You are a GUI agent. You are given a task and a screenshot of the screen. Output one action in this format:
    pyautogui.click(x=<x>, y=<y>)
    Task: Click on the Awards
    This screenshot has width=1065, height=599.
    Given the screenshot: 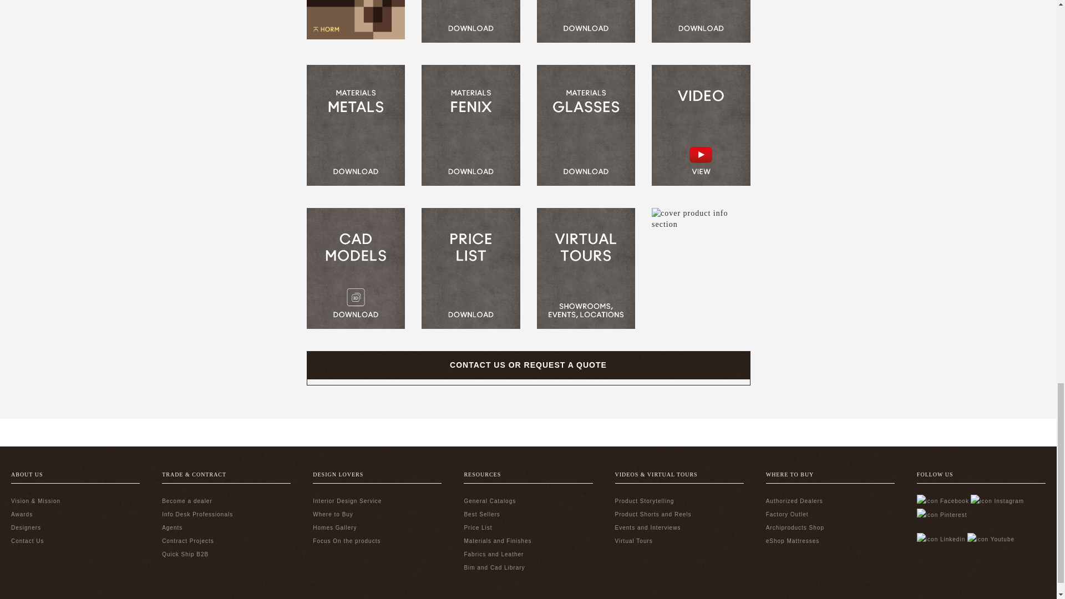 What is the action you would take?
    pyautogui.click(x=22, y=515)
    